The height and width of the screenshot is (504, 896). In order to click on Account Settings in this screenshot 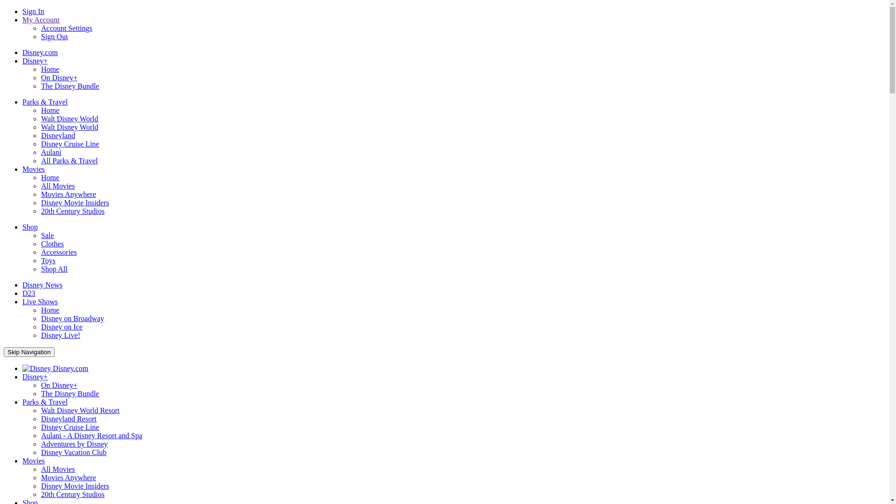, I will do `click(67, 28)`.